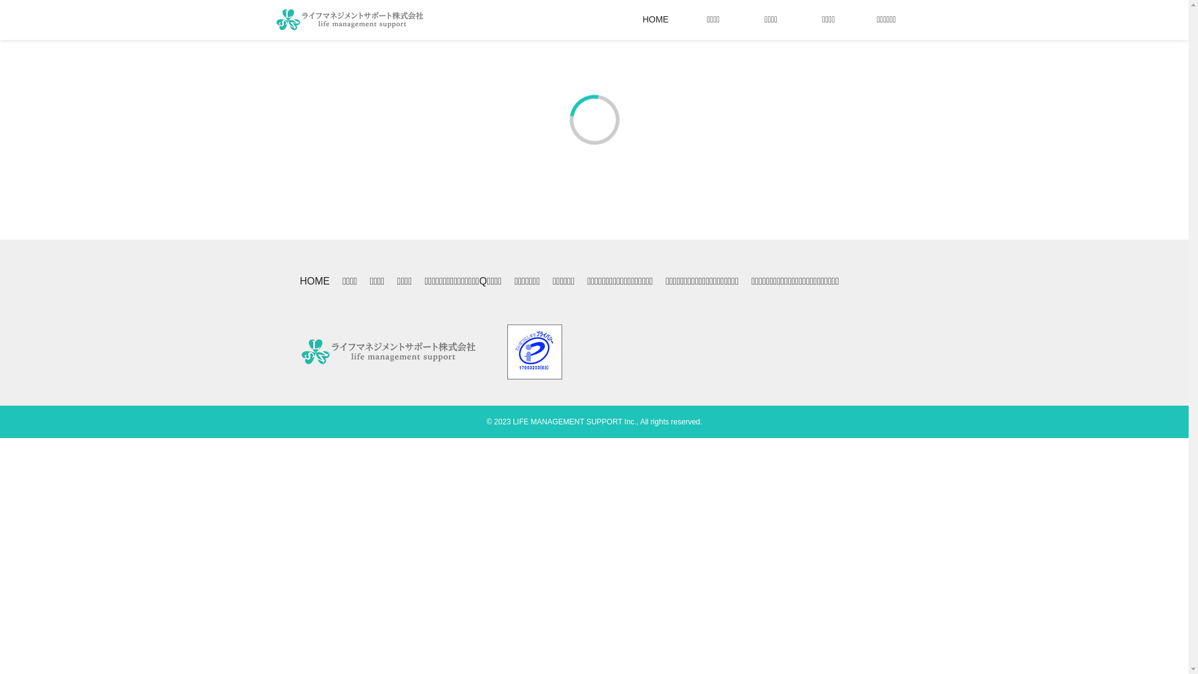 The image size is (1198, 674). I want to click on HOME, so click(314, 281).